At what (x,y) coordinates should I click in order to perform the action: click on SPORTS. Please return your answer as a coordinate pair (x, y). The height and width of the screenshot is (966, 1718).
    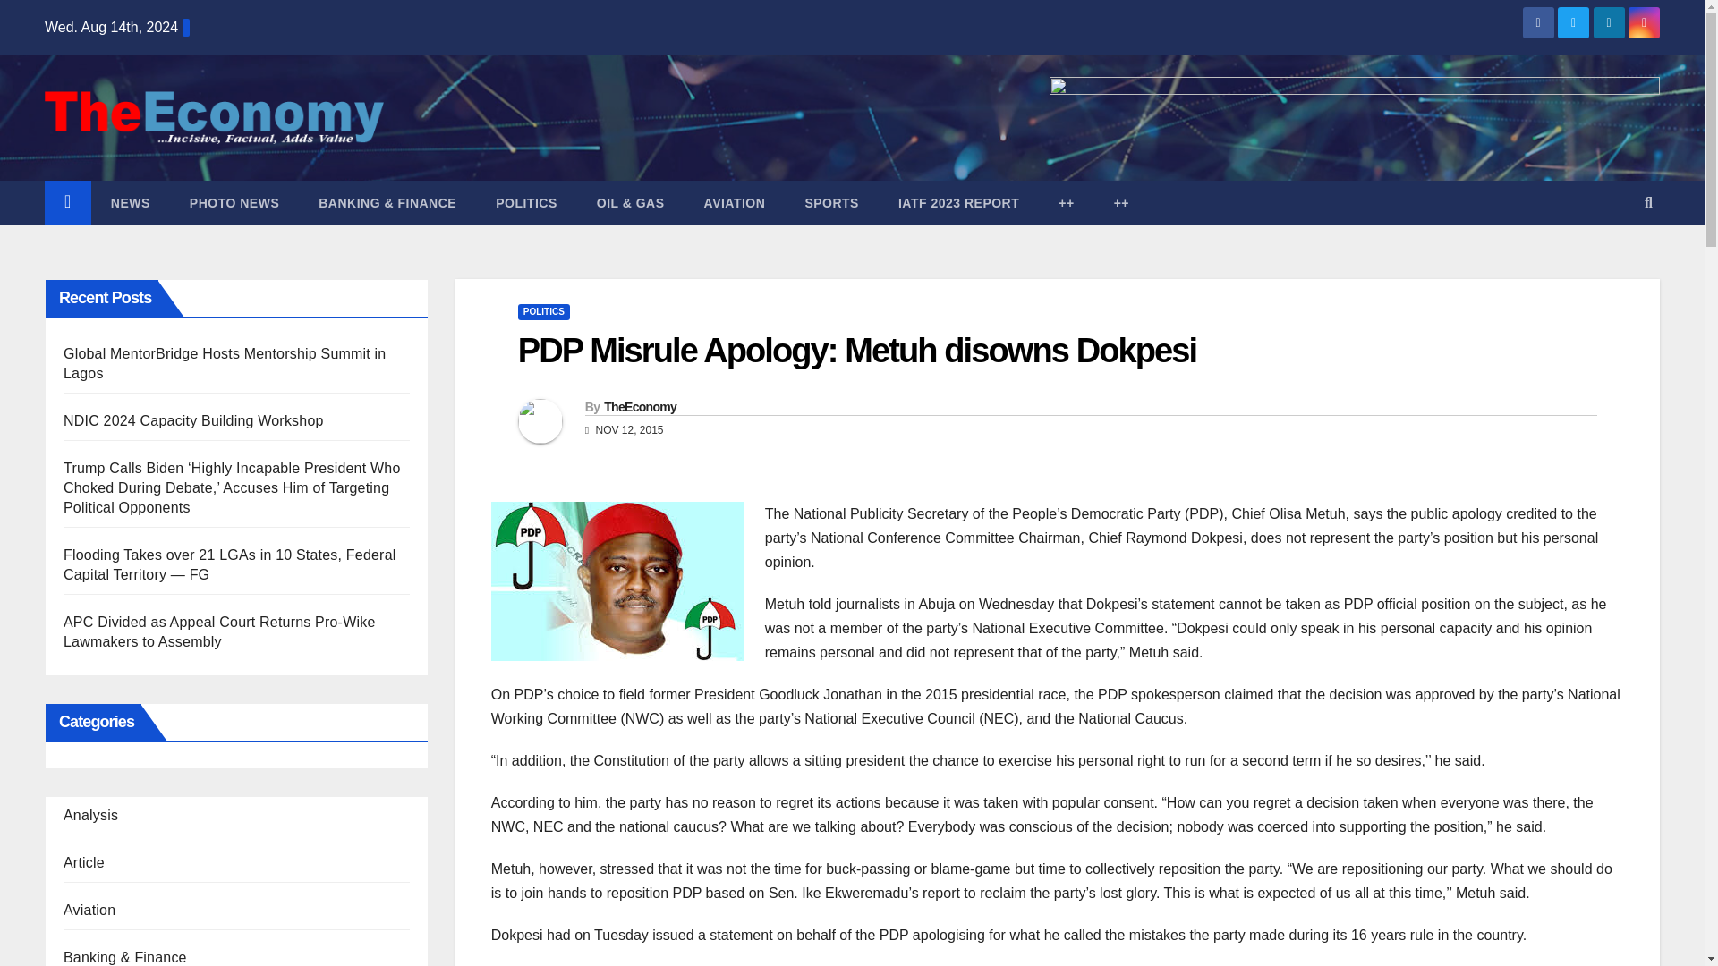
    Looking at the image, I should click on (831, 202).